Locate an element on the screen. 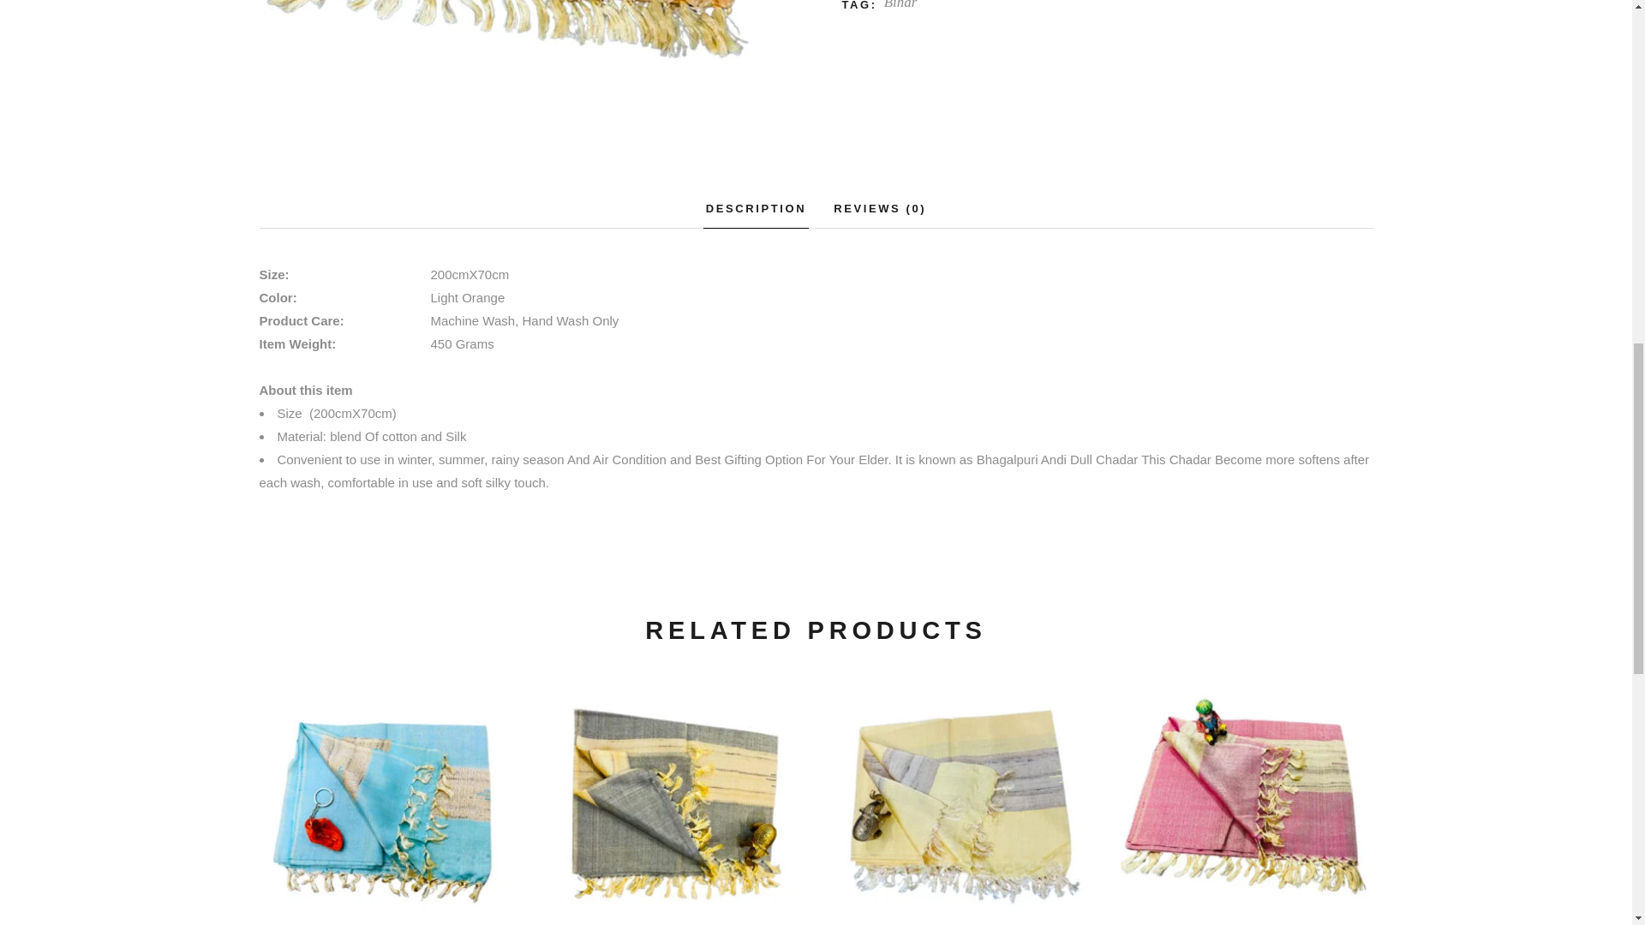 Image resolution: width=1645 pixels, height=925 pixels. New 7 is located at coordinates (516, 60).